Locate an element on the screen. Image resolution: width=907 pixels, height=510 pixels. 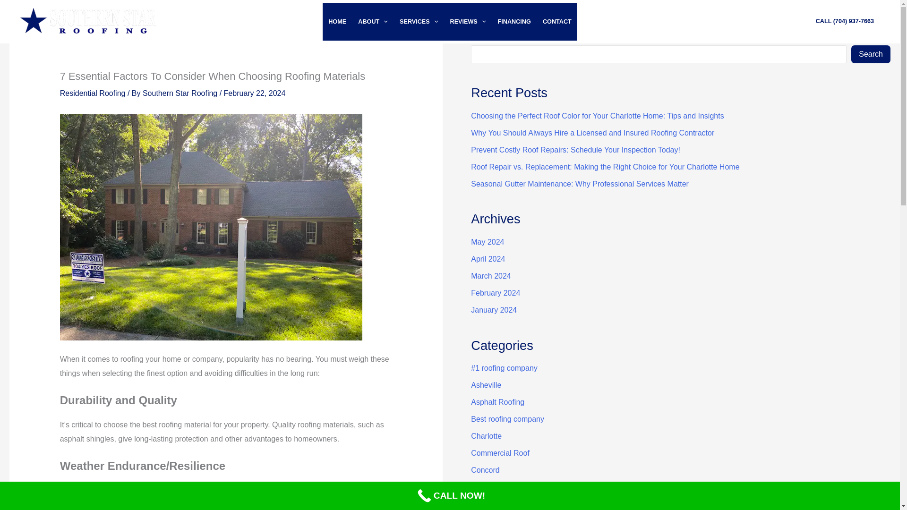
ABOUT is located at coordinates (373, 22).